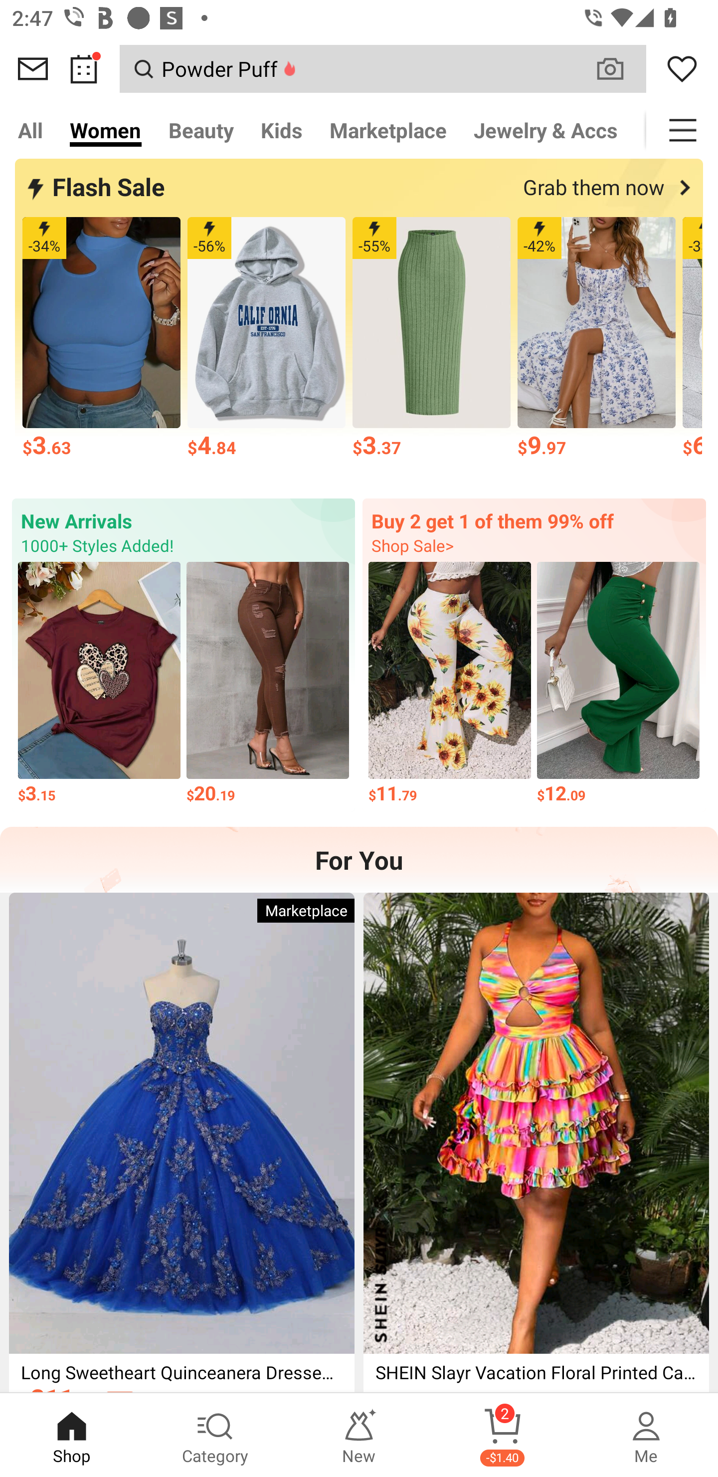 The width and height of the screenshot is (718, 1477). I want to click on $20.19 Price $20.19, so click(267, 684).